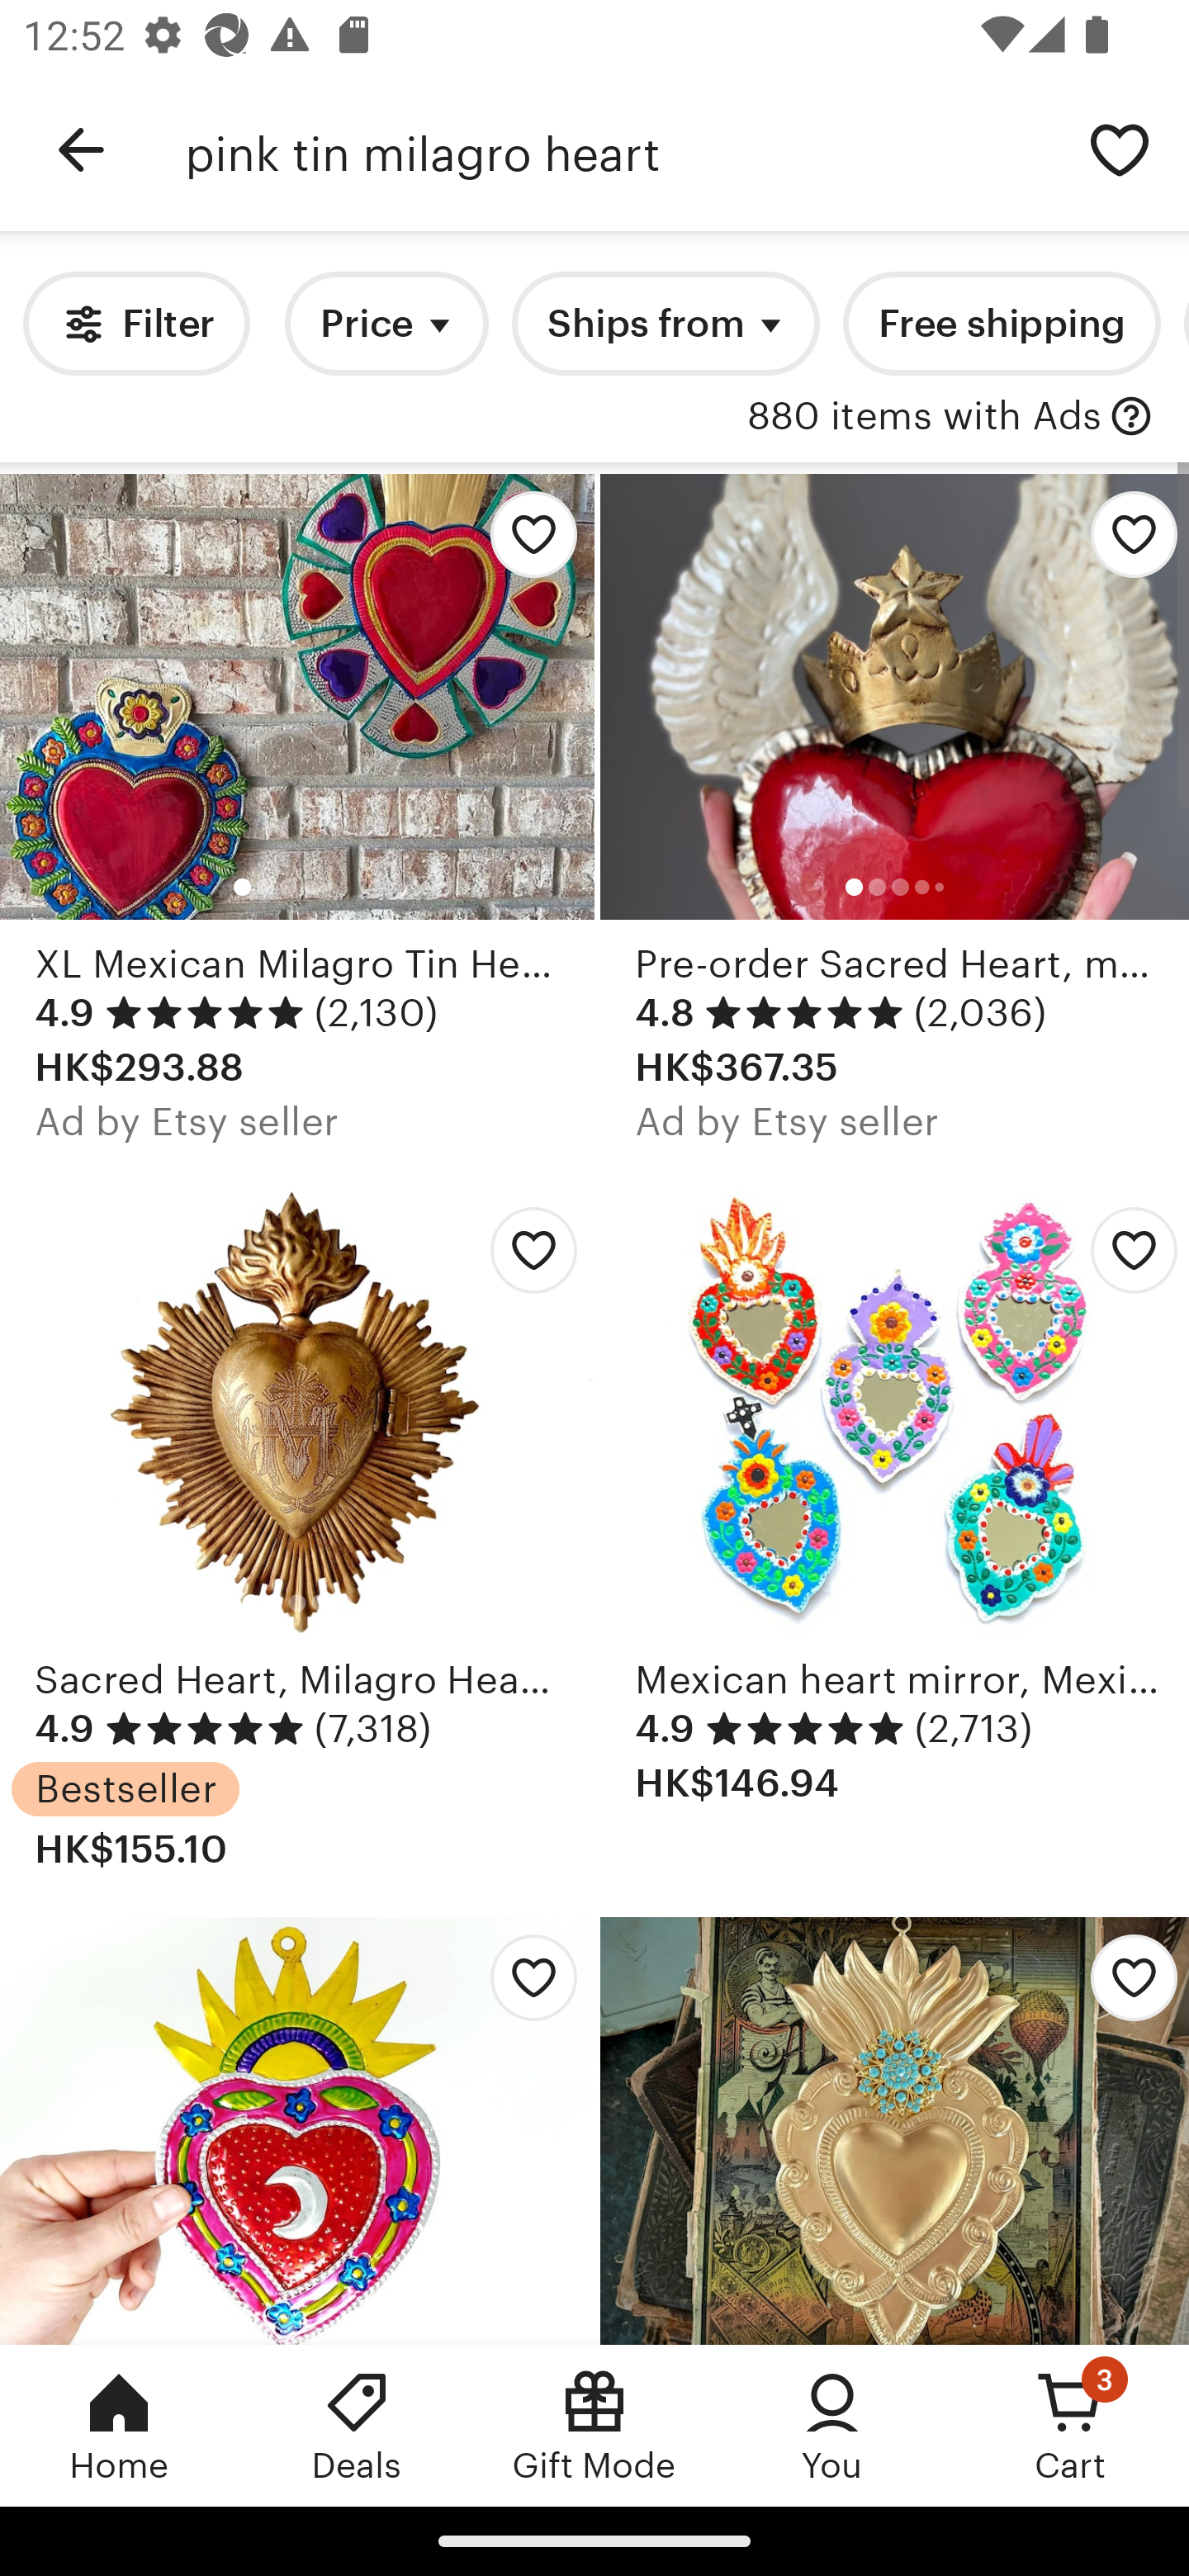 This screenshot has width=1189, height=2576. I want to click on Deals, so click(357, 2425).